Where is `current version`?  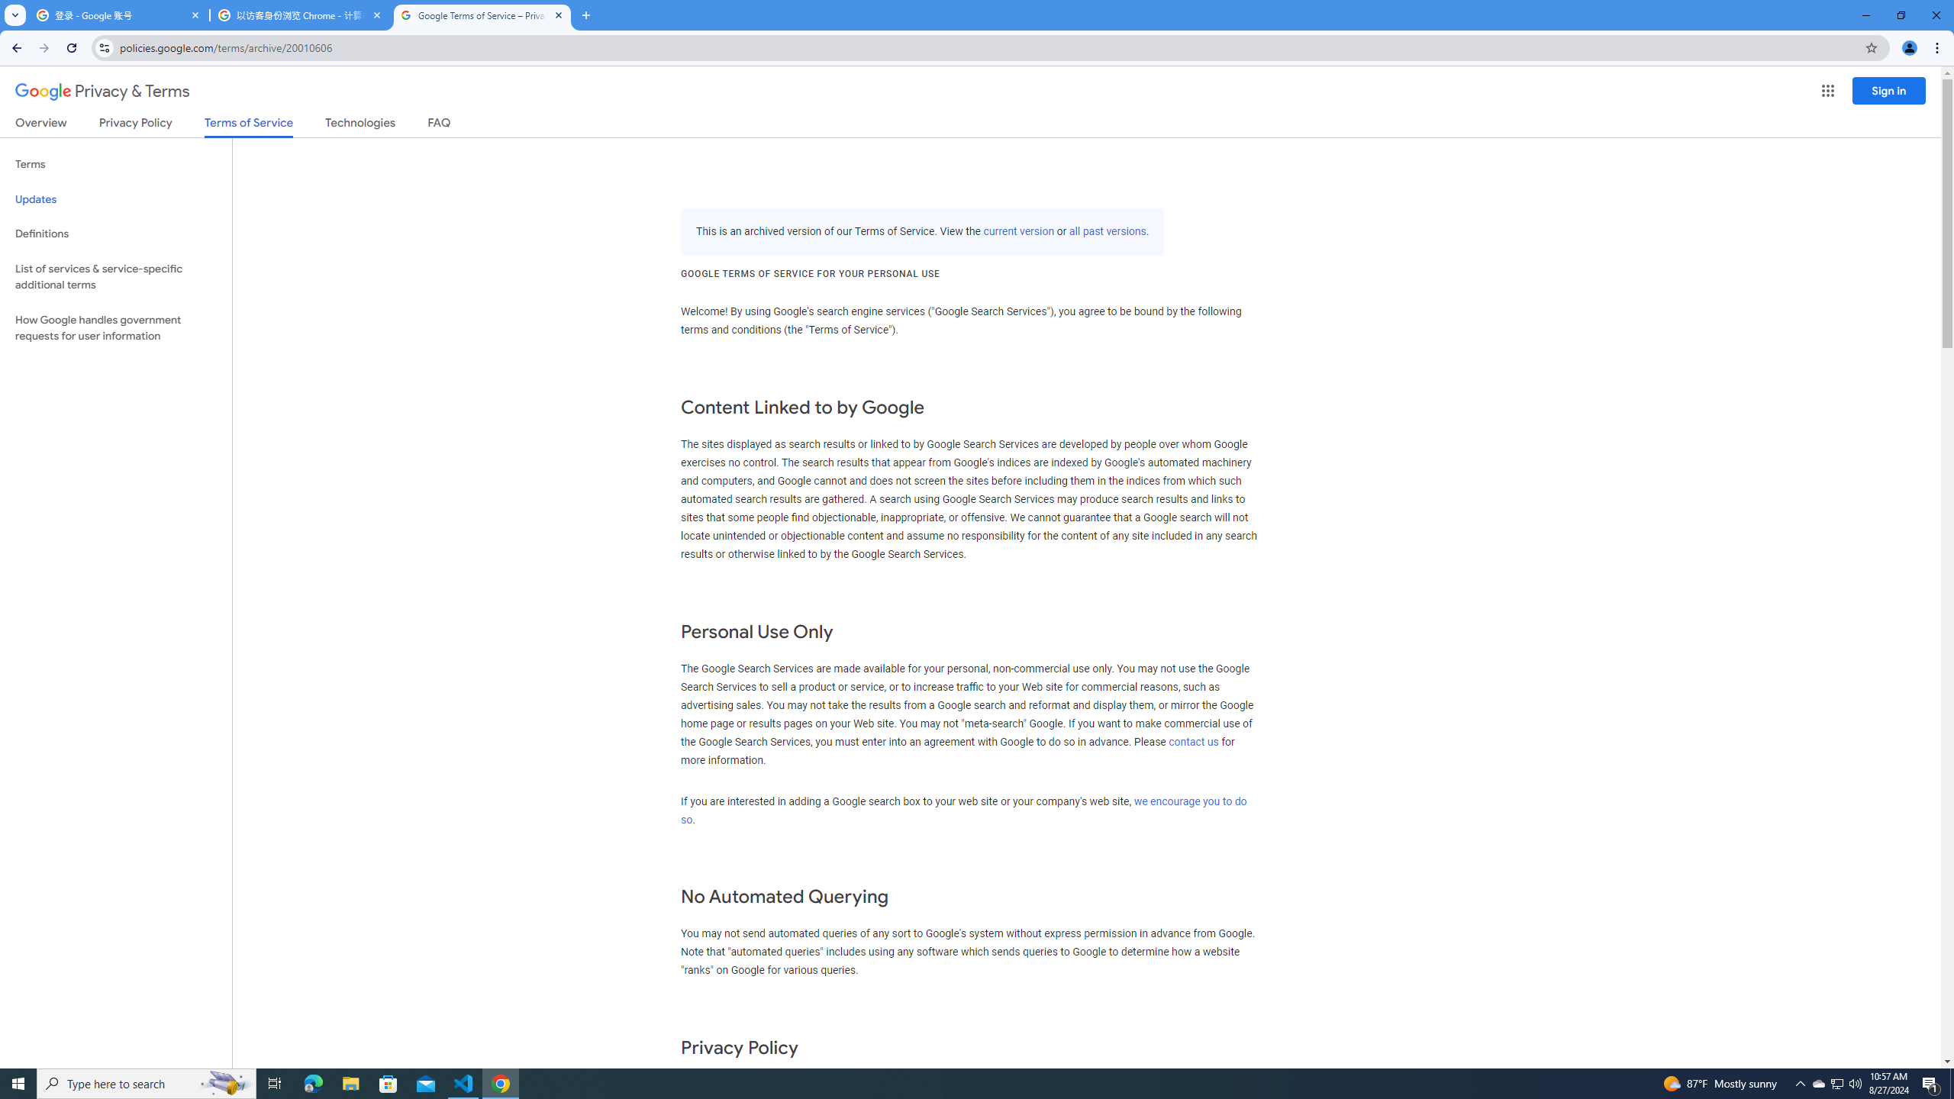
current version is located at coordinates (1018, 232).